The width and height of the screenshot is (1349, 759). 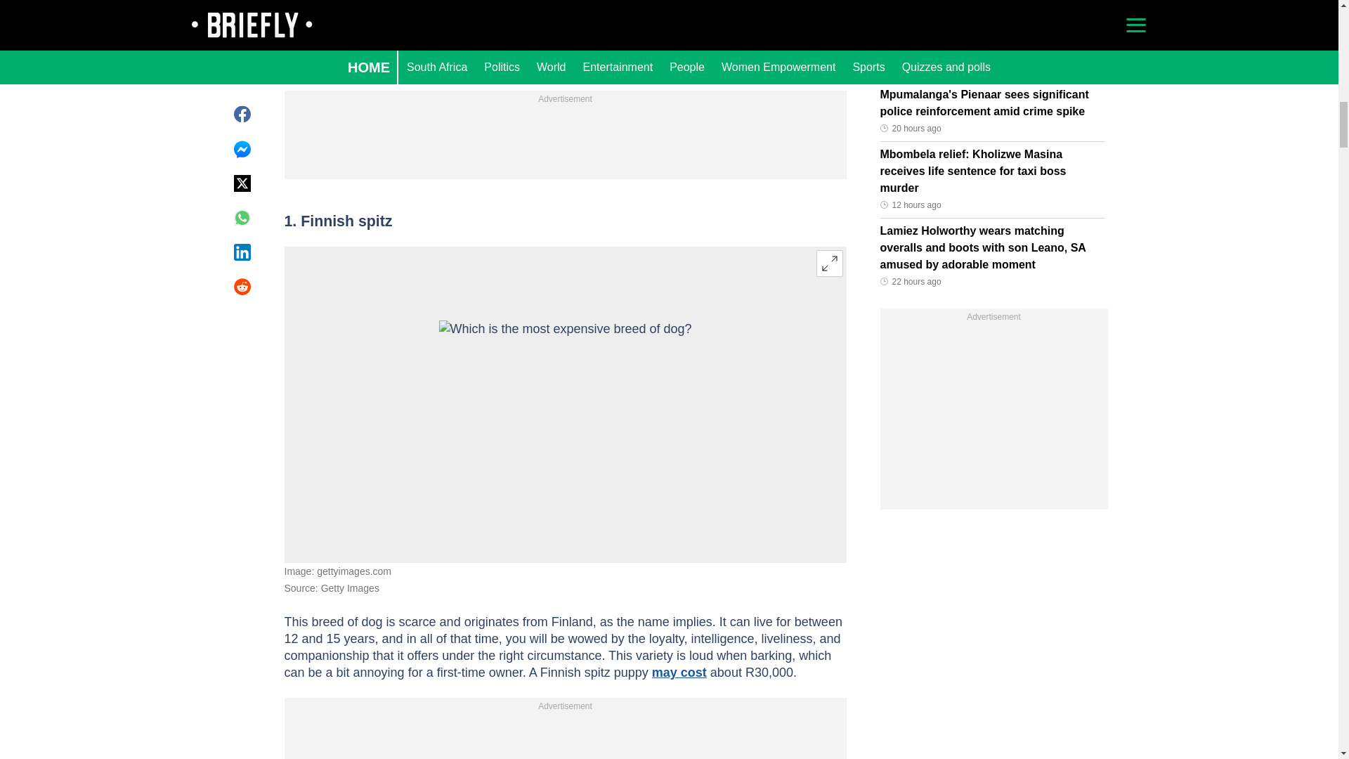 I want to click on Which is the most expensive breed of dog?, so click(x=565, y=404).